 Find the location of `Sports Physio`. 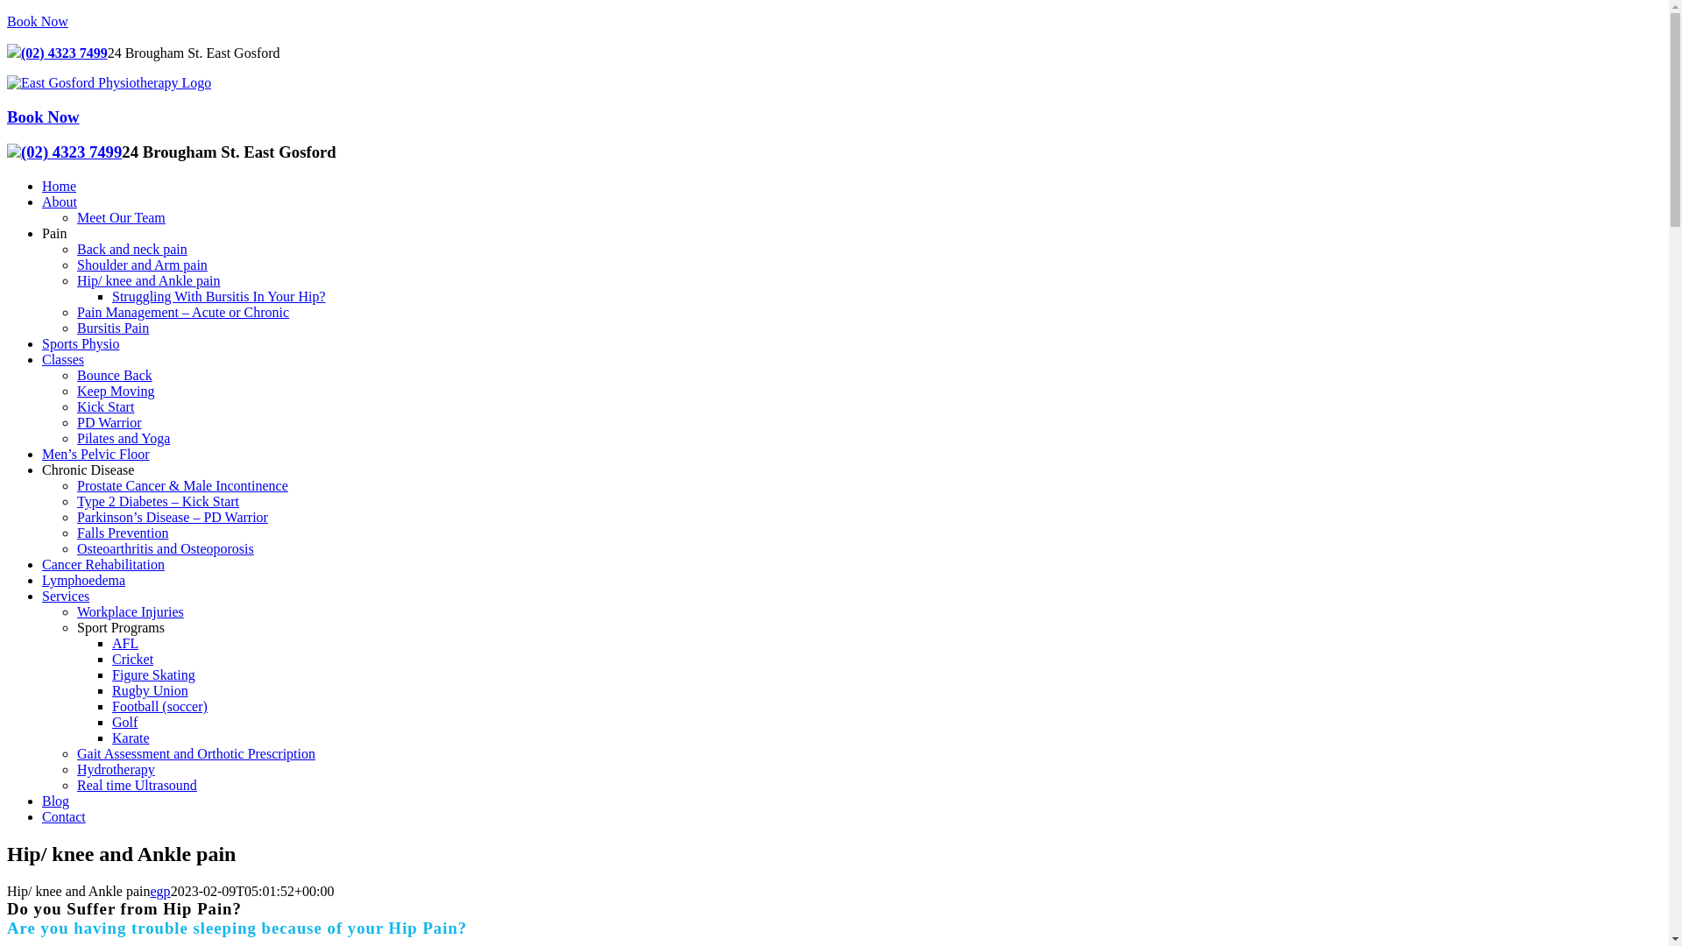

Sports Physio is located at coordinates (81, 343).